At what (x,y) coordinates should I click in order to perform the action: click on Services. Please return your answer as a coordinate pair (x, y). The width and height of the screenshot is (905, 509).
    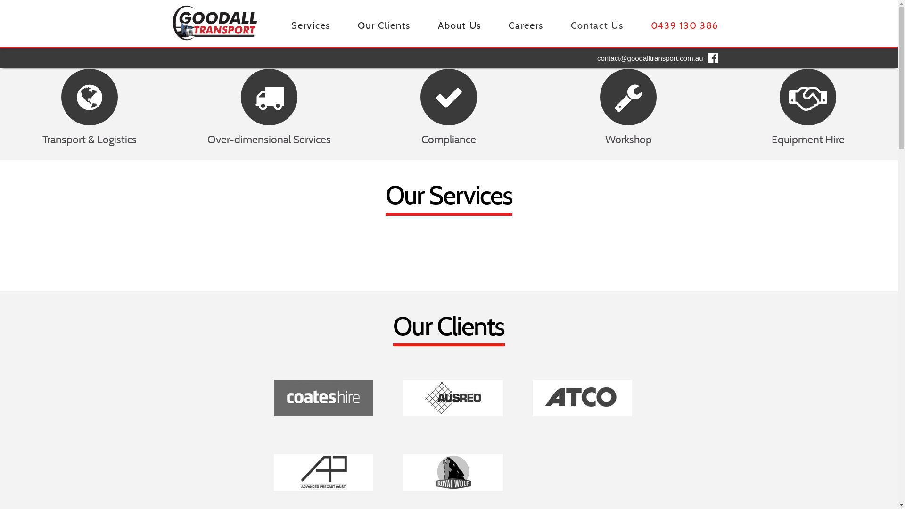
    Looking at the image, I should click on (310, 24).